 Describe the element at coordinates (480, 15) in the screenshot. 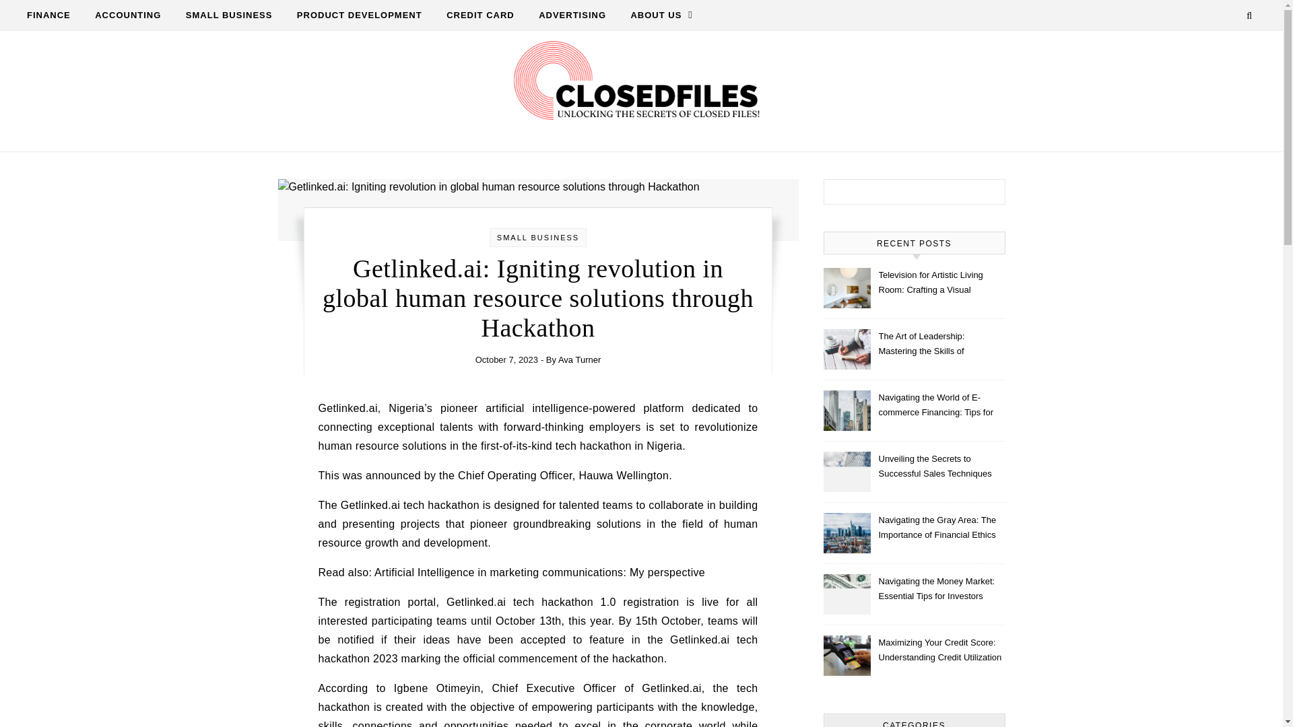

I see `CREDIT CARD` at that location.